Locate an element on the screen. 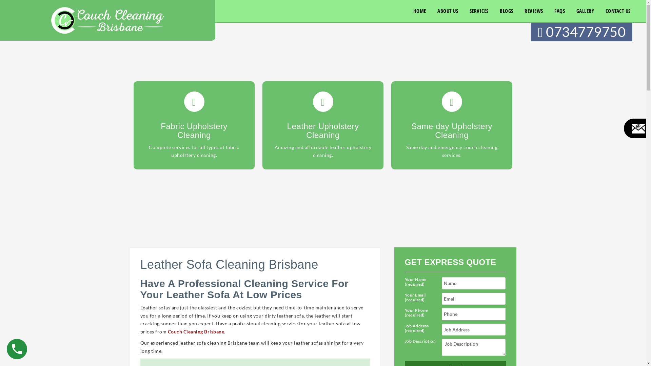  GALLERY is located at coordinates (585, 11).